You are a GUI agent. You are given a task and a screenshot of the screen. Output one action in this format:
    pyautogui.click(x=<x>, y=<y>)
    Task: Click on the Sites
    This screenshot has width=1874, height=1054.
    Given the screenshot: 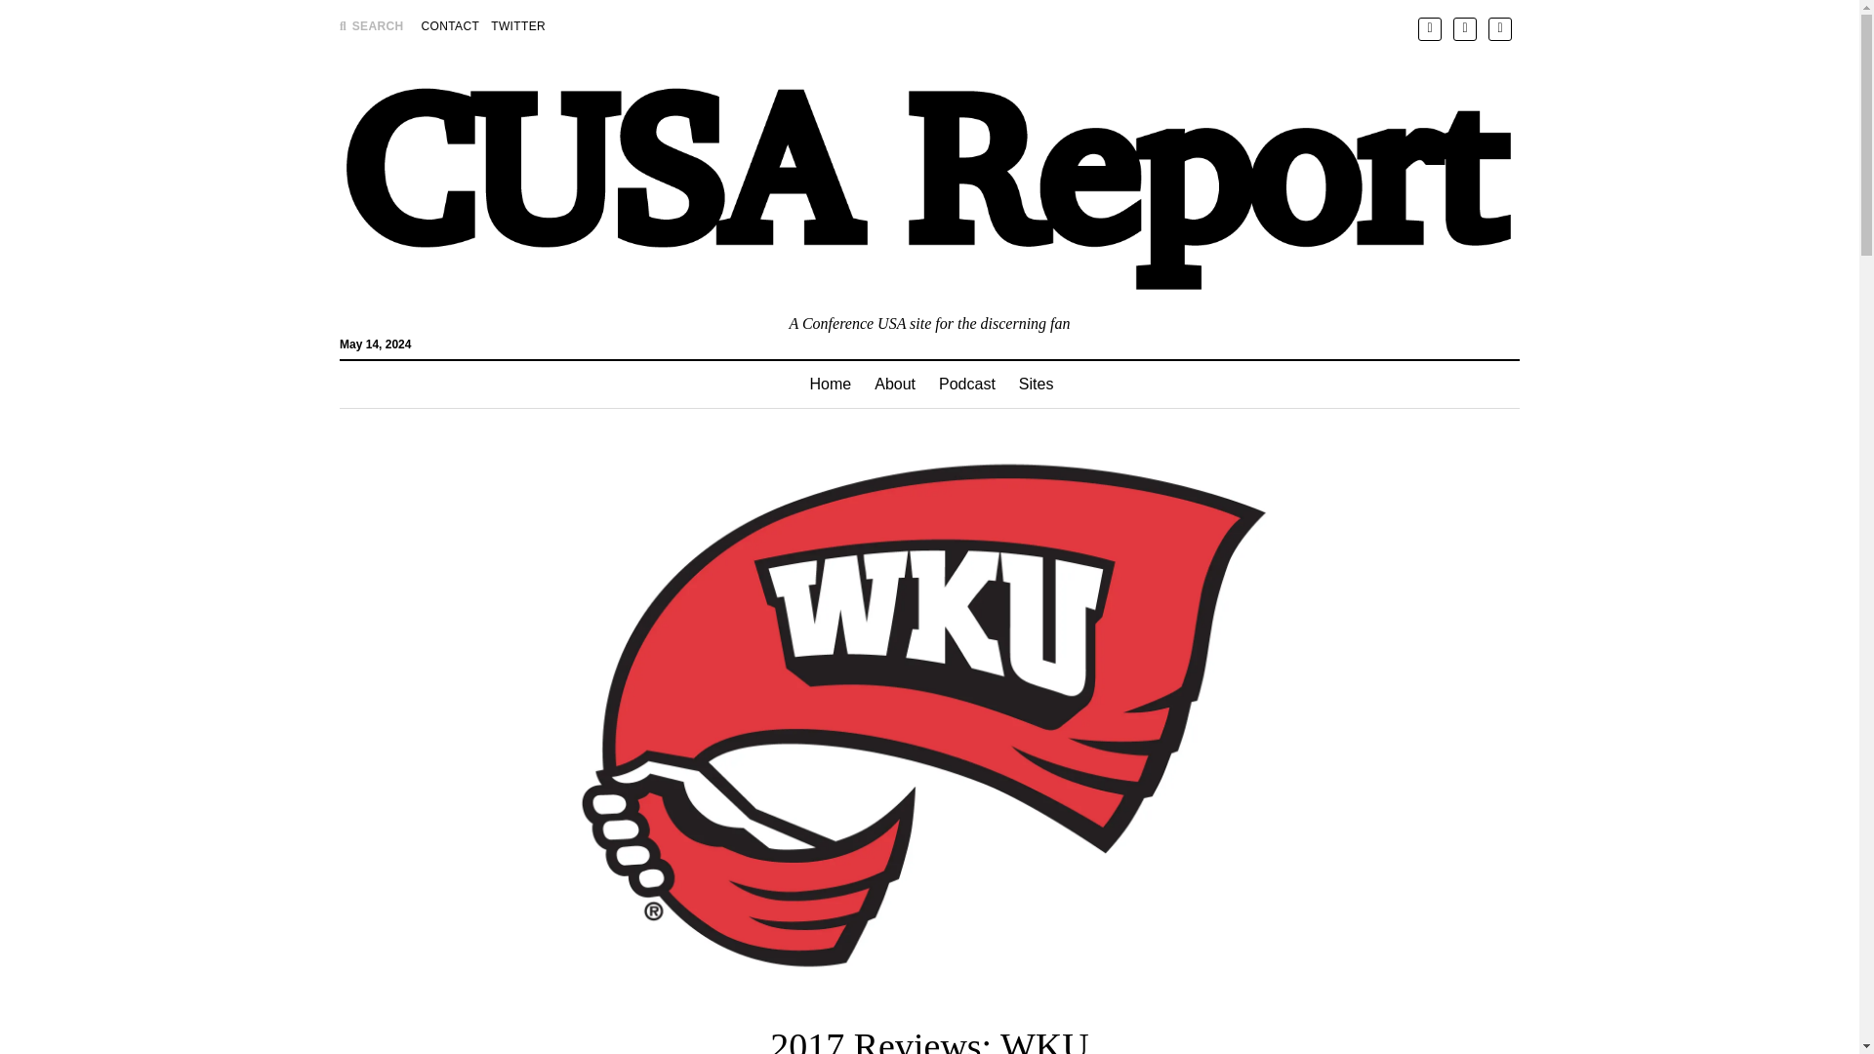 What is the action you would take?
    pyautogui.click(x=1037, y=385)
    